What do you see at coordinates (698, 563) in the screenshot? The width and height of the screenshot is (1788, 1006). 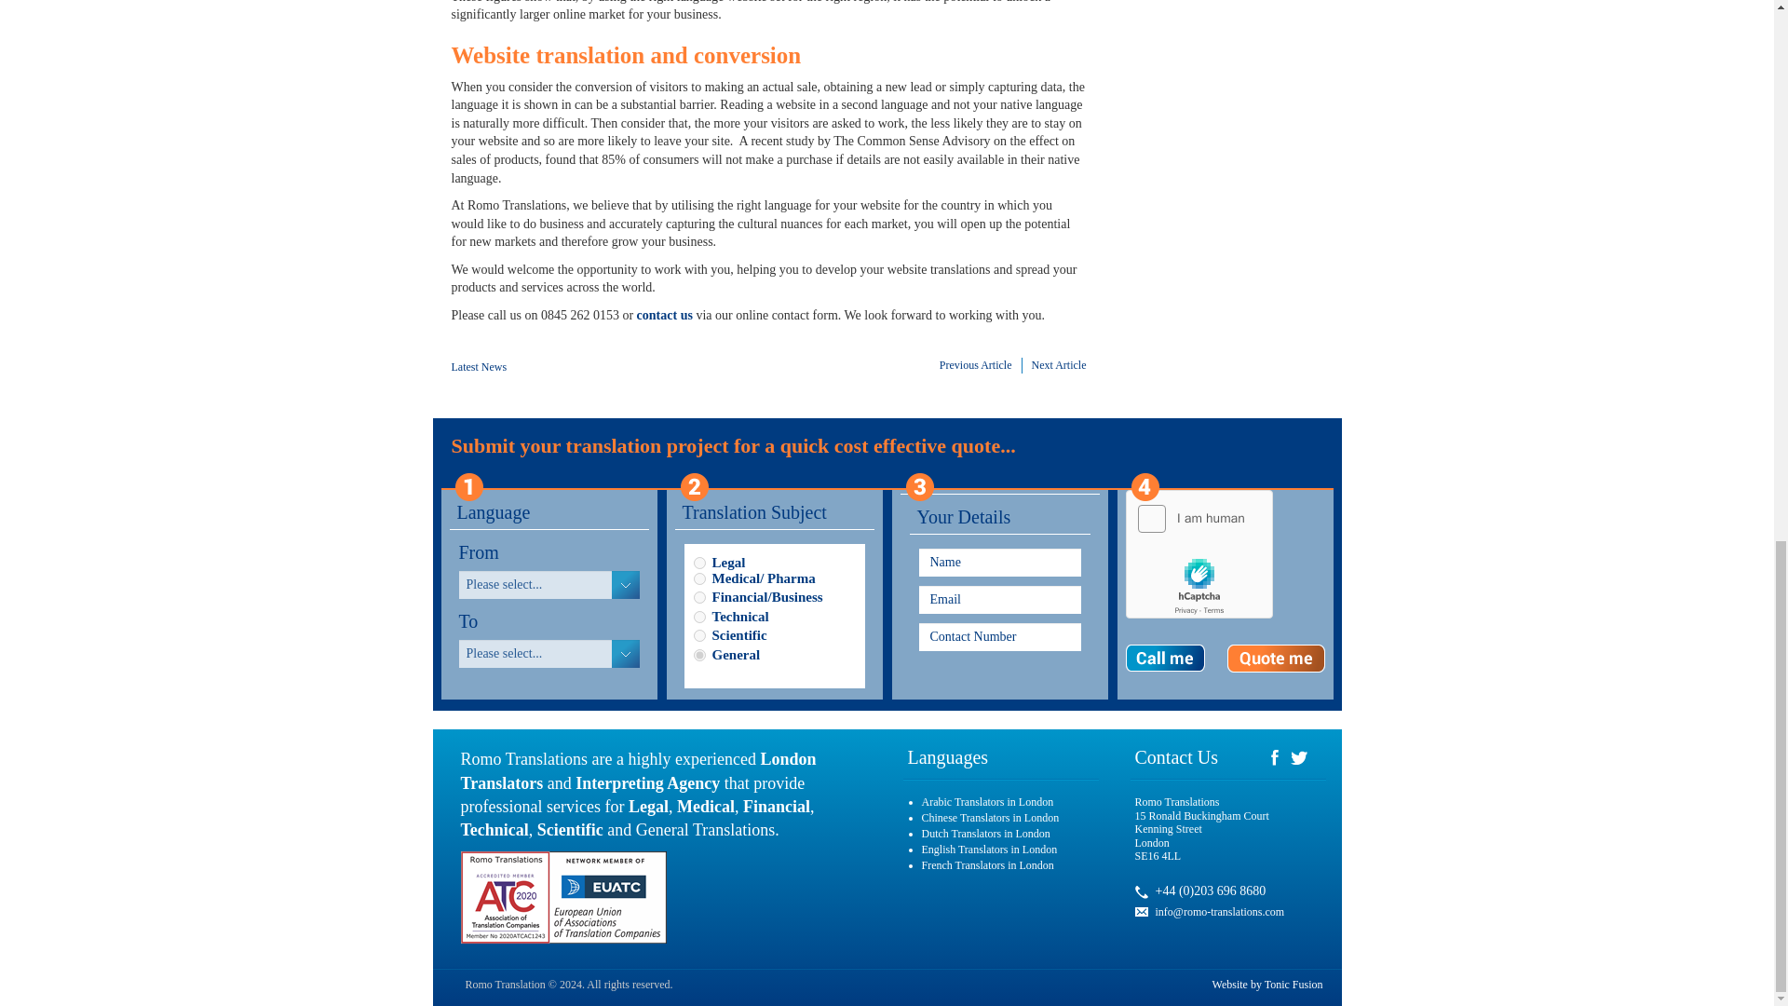 I see `Legal` at bounding box center [698, 563].